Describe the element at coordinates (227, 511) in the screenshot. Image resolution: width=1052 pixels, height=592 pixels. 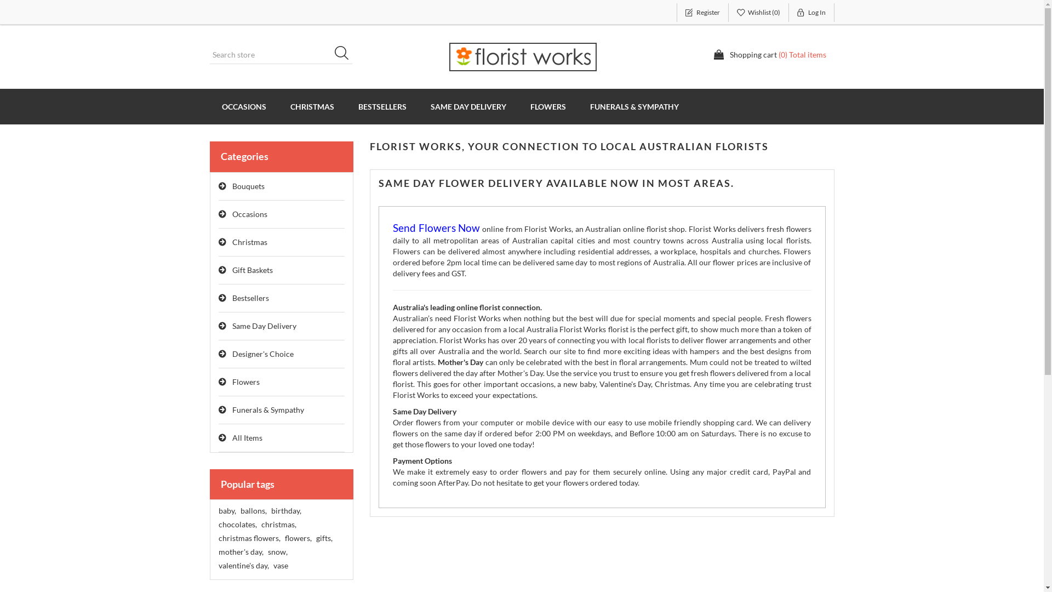
I see `baby,` at that location.